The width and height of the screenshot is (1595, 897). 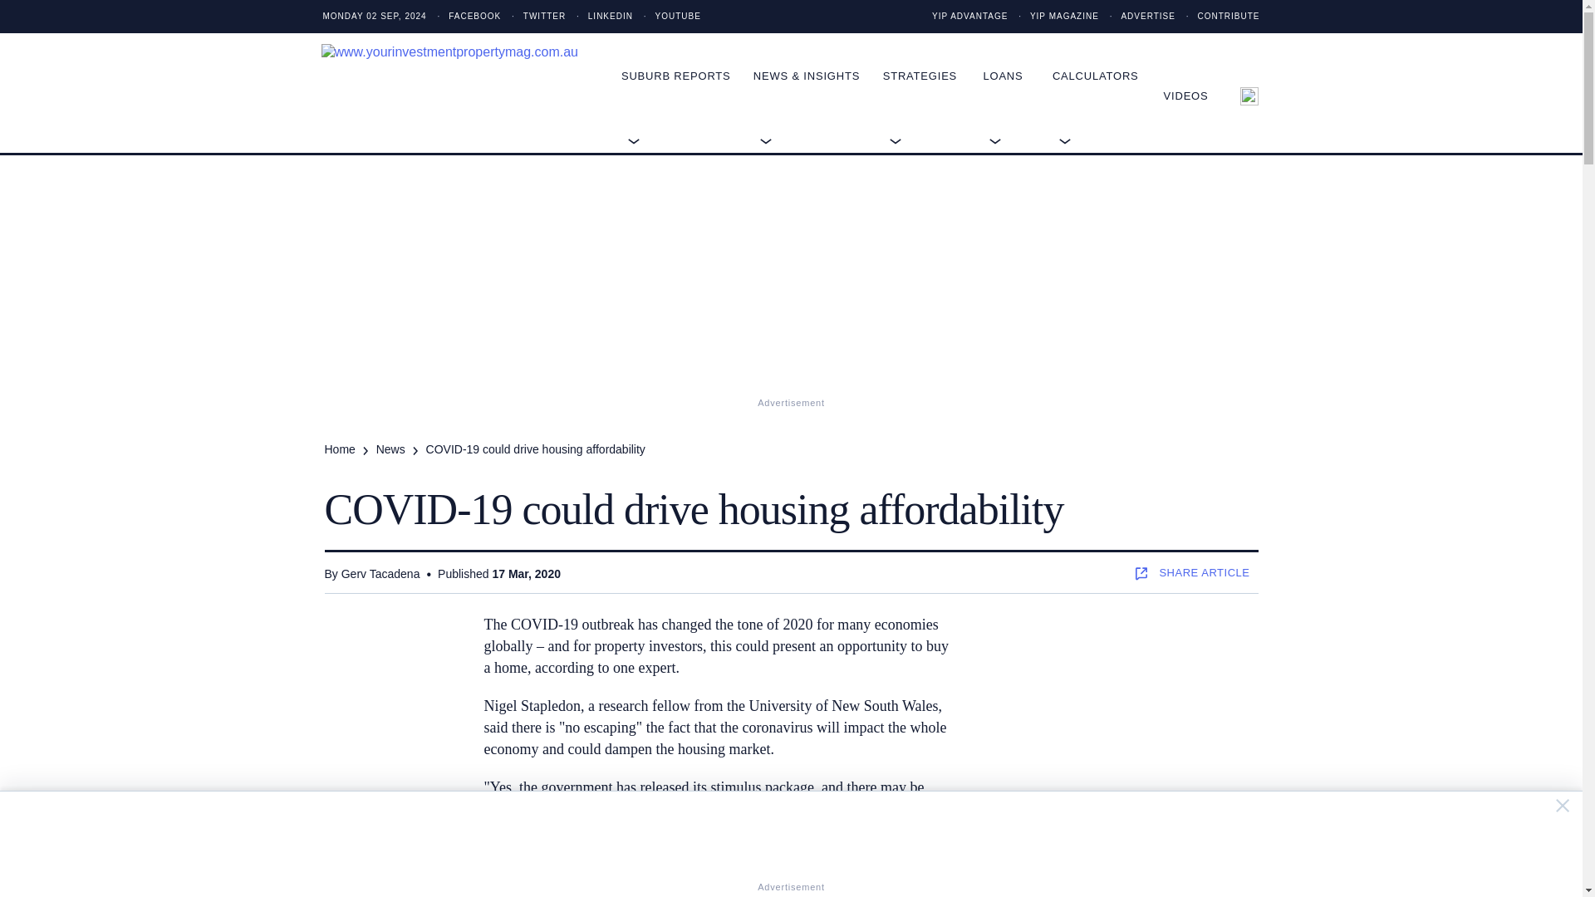 What do you see at coordinates (600, 17) in the screenshot?
I see `LINKEDIN` at bounding box center [600, 17].